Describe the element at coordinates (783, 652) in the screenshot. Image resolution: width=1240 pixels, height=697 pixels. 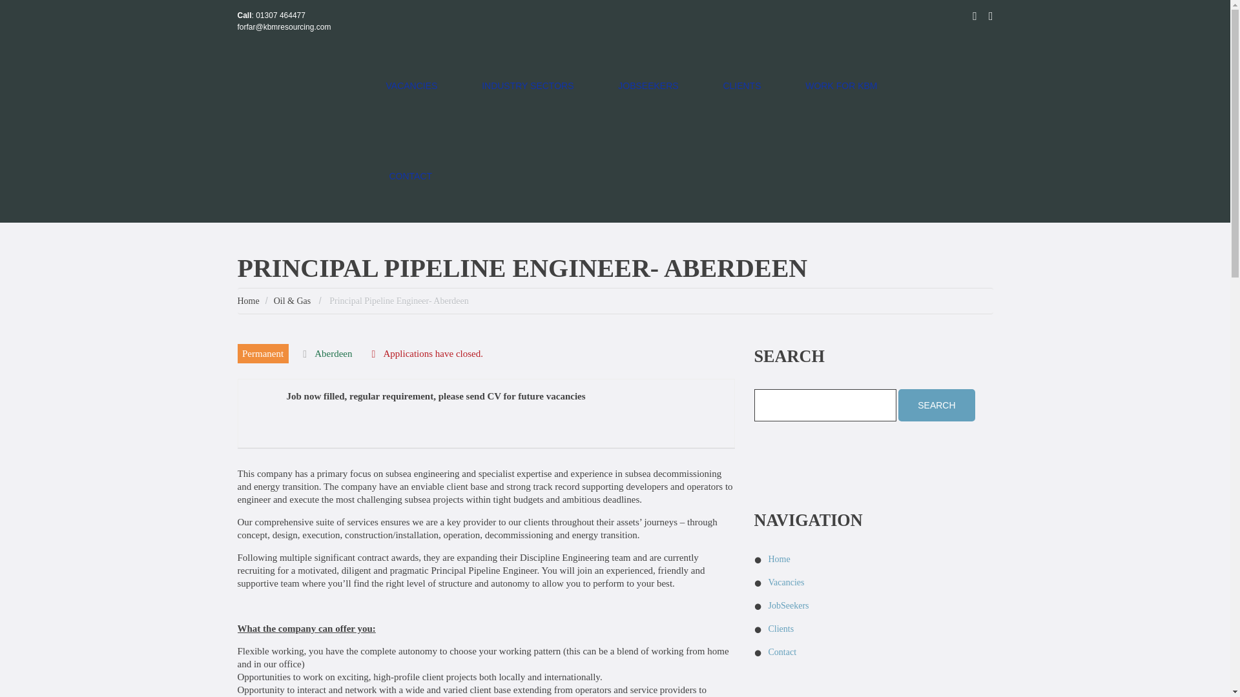
I see `Contact` at that location.